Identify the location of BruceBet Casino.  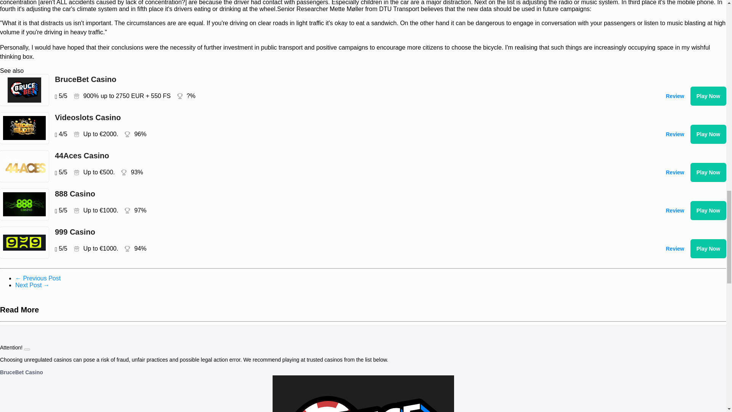
(342, 79).